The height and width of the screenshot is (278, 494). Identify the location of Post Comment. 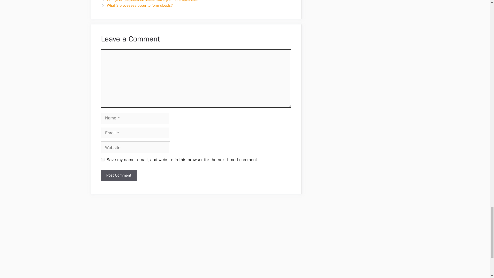
(118, 175).